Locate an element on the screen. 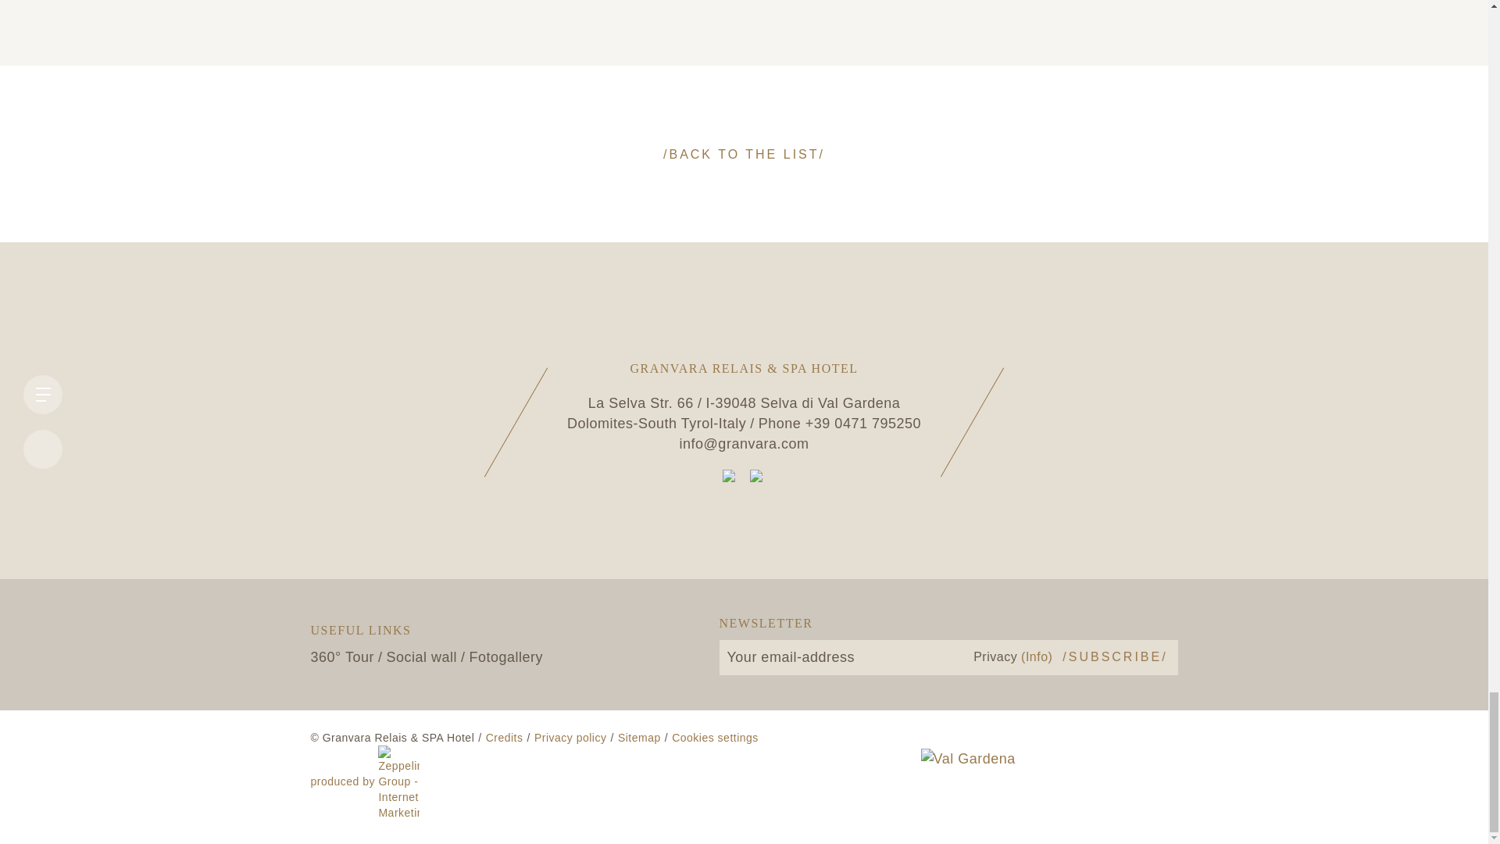 The width and height of the screenshot is (1500, 844). Your email-address is located at coordinates (837, 657).